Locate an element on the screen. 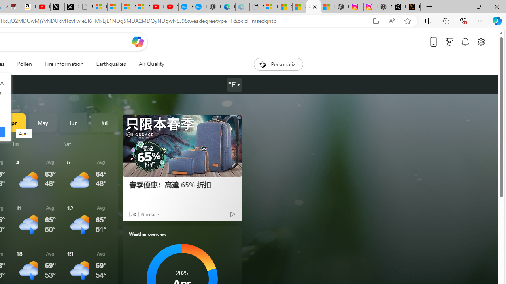 The width and height of the screenshot is (506, 284). Shanghai, China hourly forecast | Microsoft Weather is located at coordinates (299, 7).